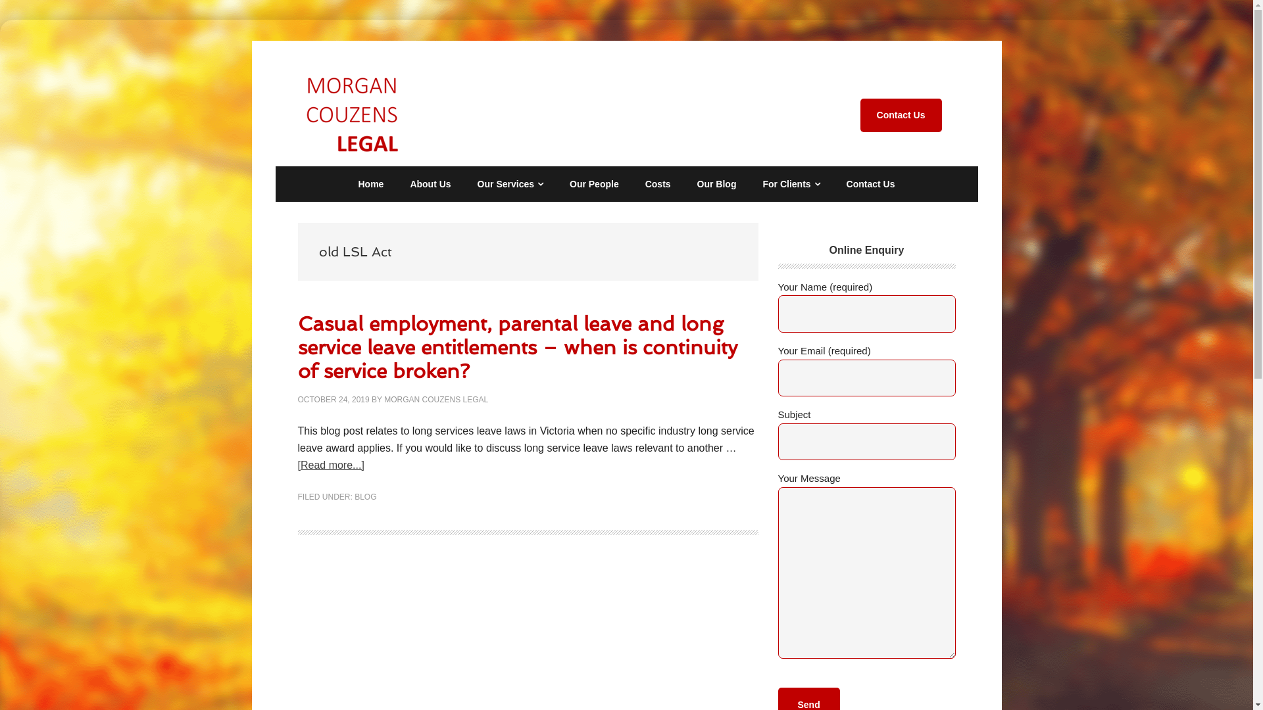  What do you see at coordinates (717, 184) in the screenshot?
I see `Our Blog` at bounding box center [717, 184].